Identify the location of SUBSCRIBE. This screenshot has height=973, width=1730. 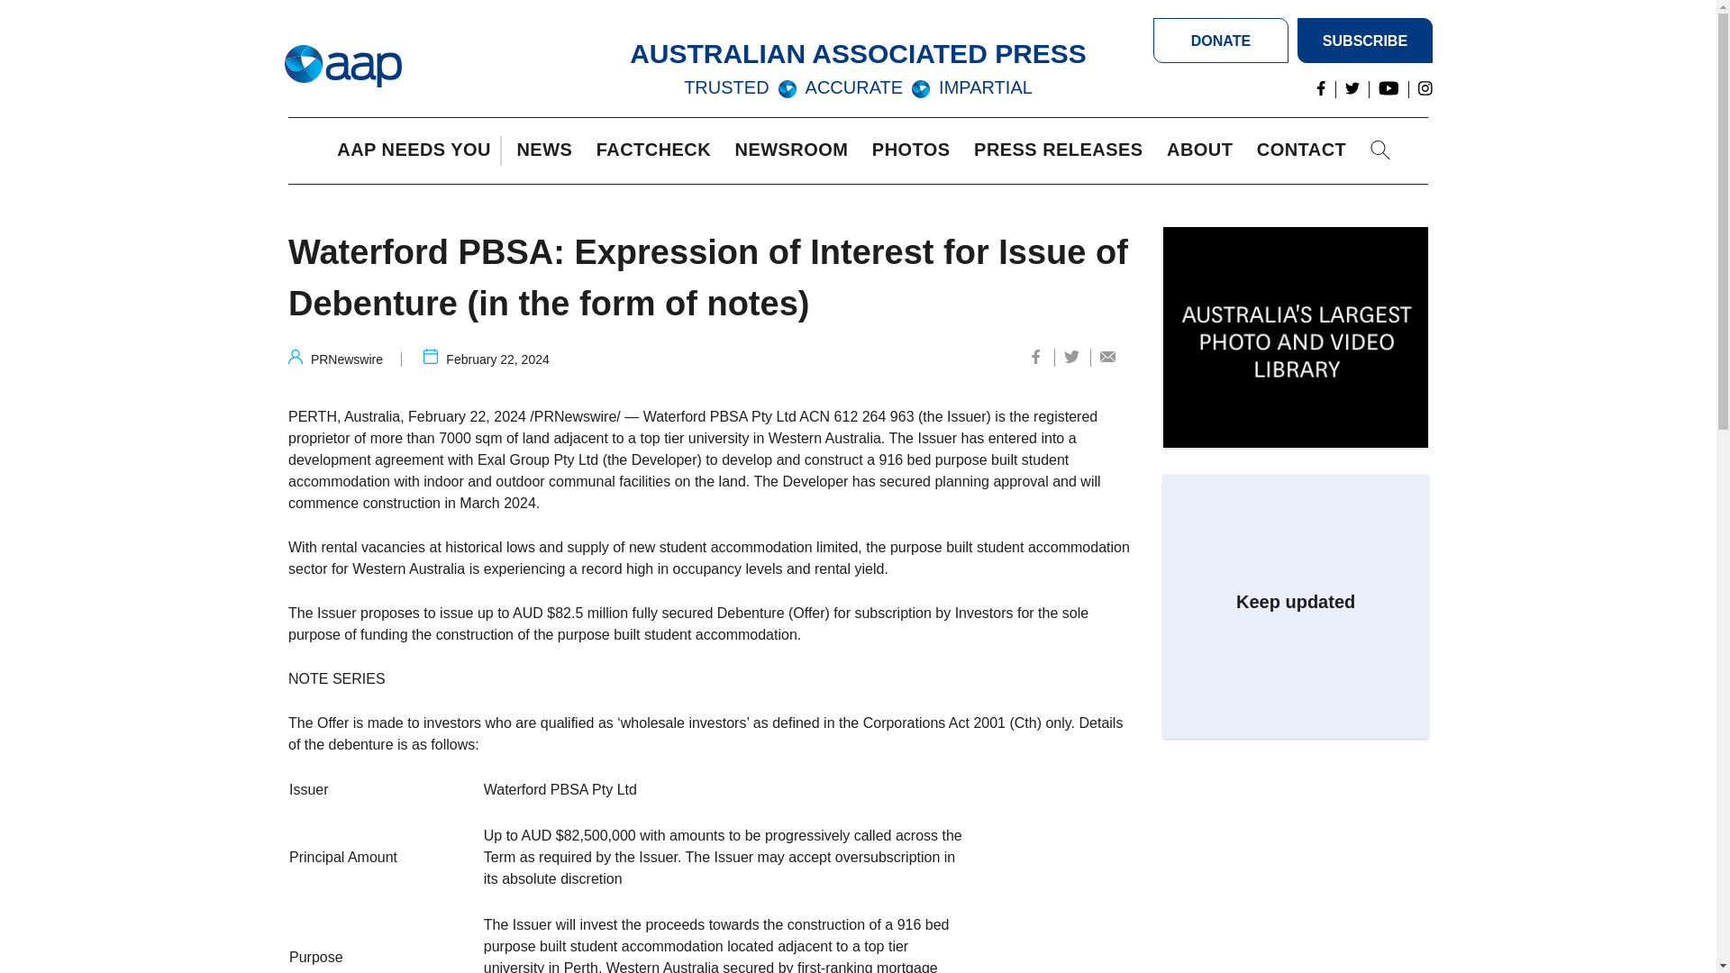
(1364, 41).